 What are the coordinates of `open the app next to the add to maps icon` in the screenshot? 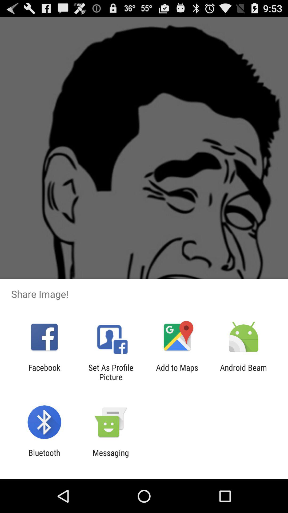 It's located at (243, 372).